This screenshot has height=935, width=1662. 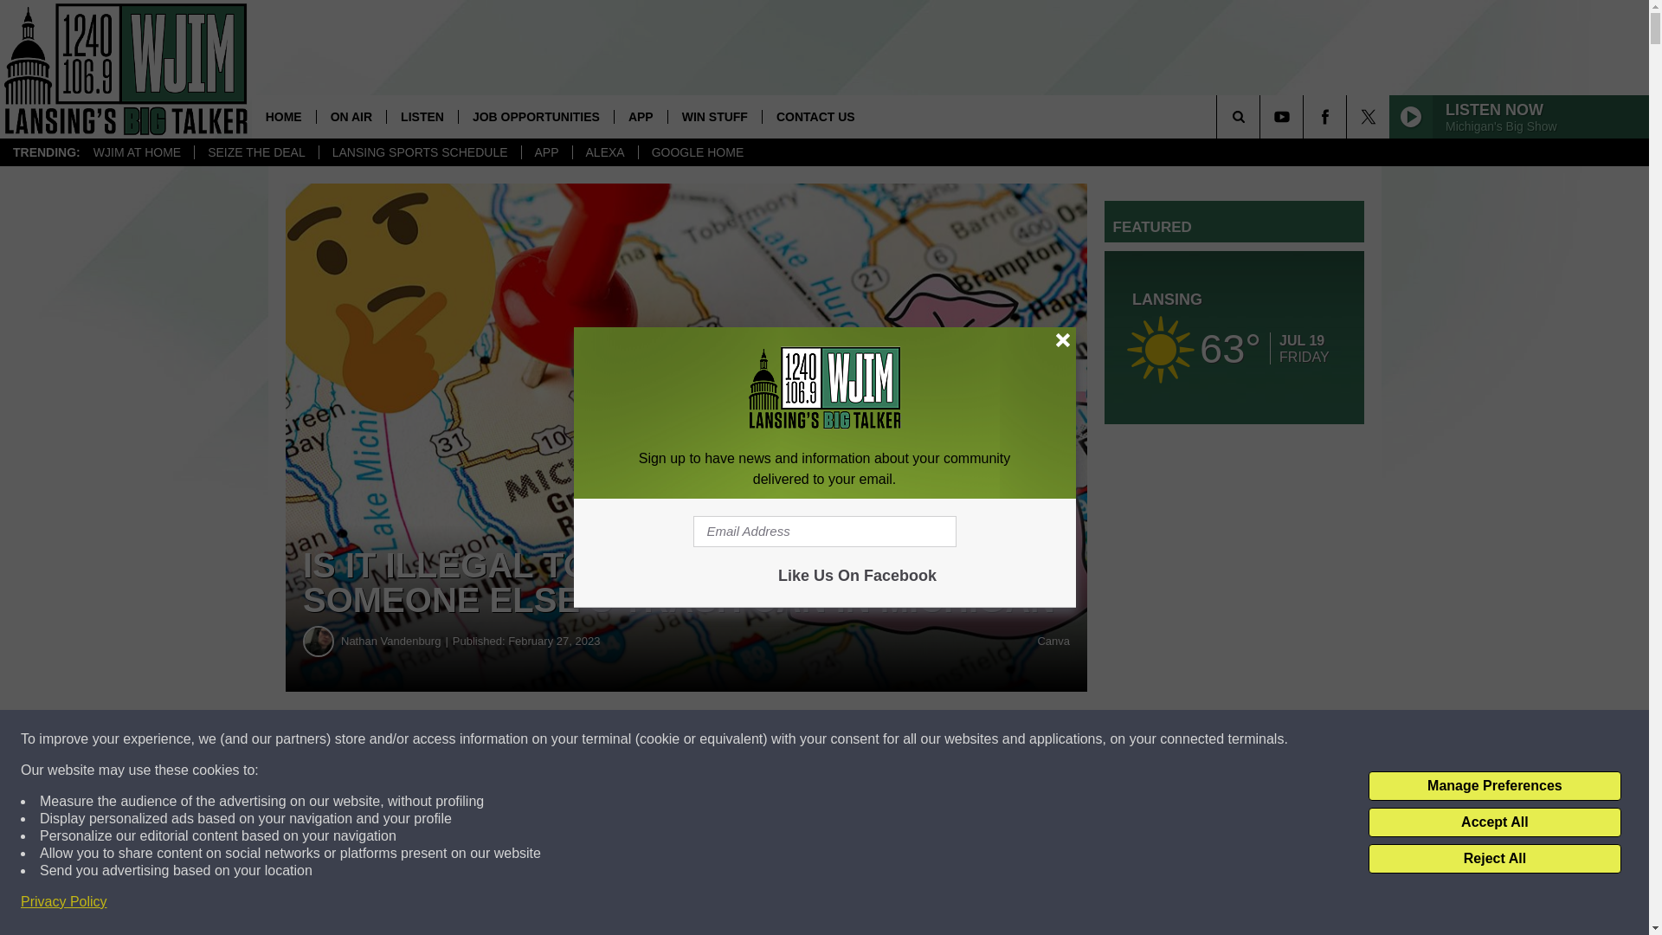 What do you see at coordinates (422, 116) in the screenshot?
I see `LISTEN` at bounding box center [422, 116].